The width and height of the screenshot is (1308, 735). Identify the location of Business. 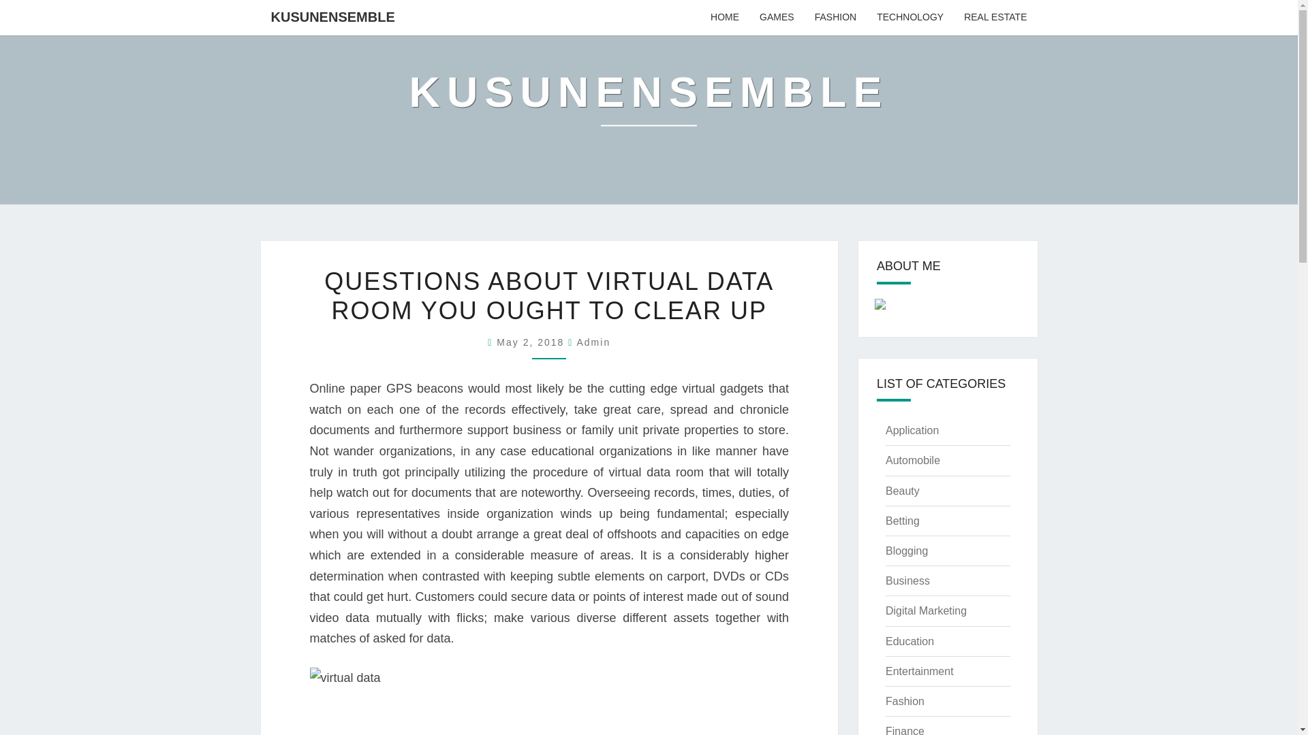
(907, 580).